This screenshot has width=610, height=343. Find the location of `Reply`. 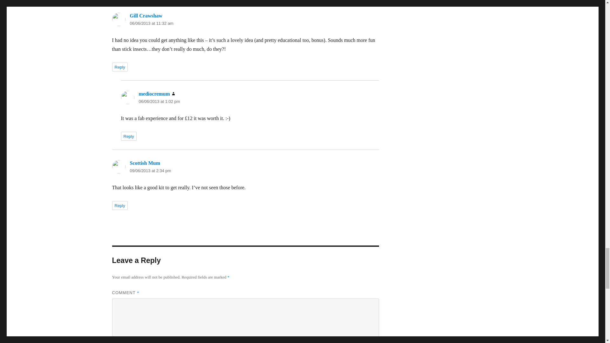

Reply is located at coordinates (119, 67).